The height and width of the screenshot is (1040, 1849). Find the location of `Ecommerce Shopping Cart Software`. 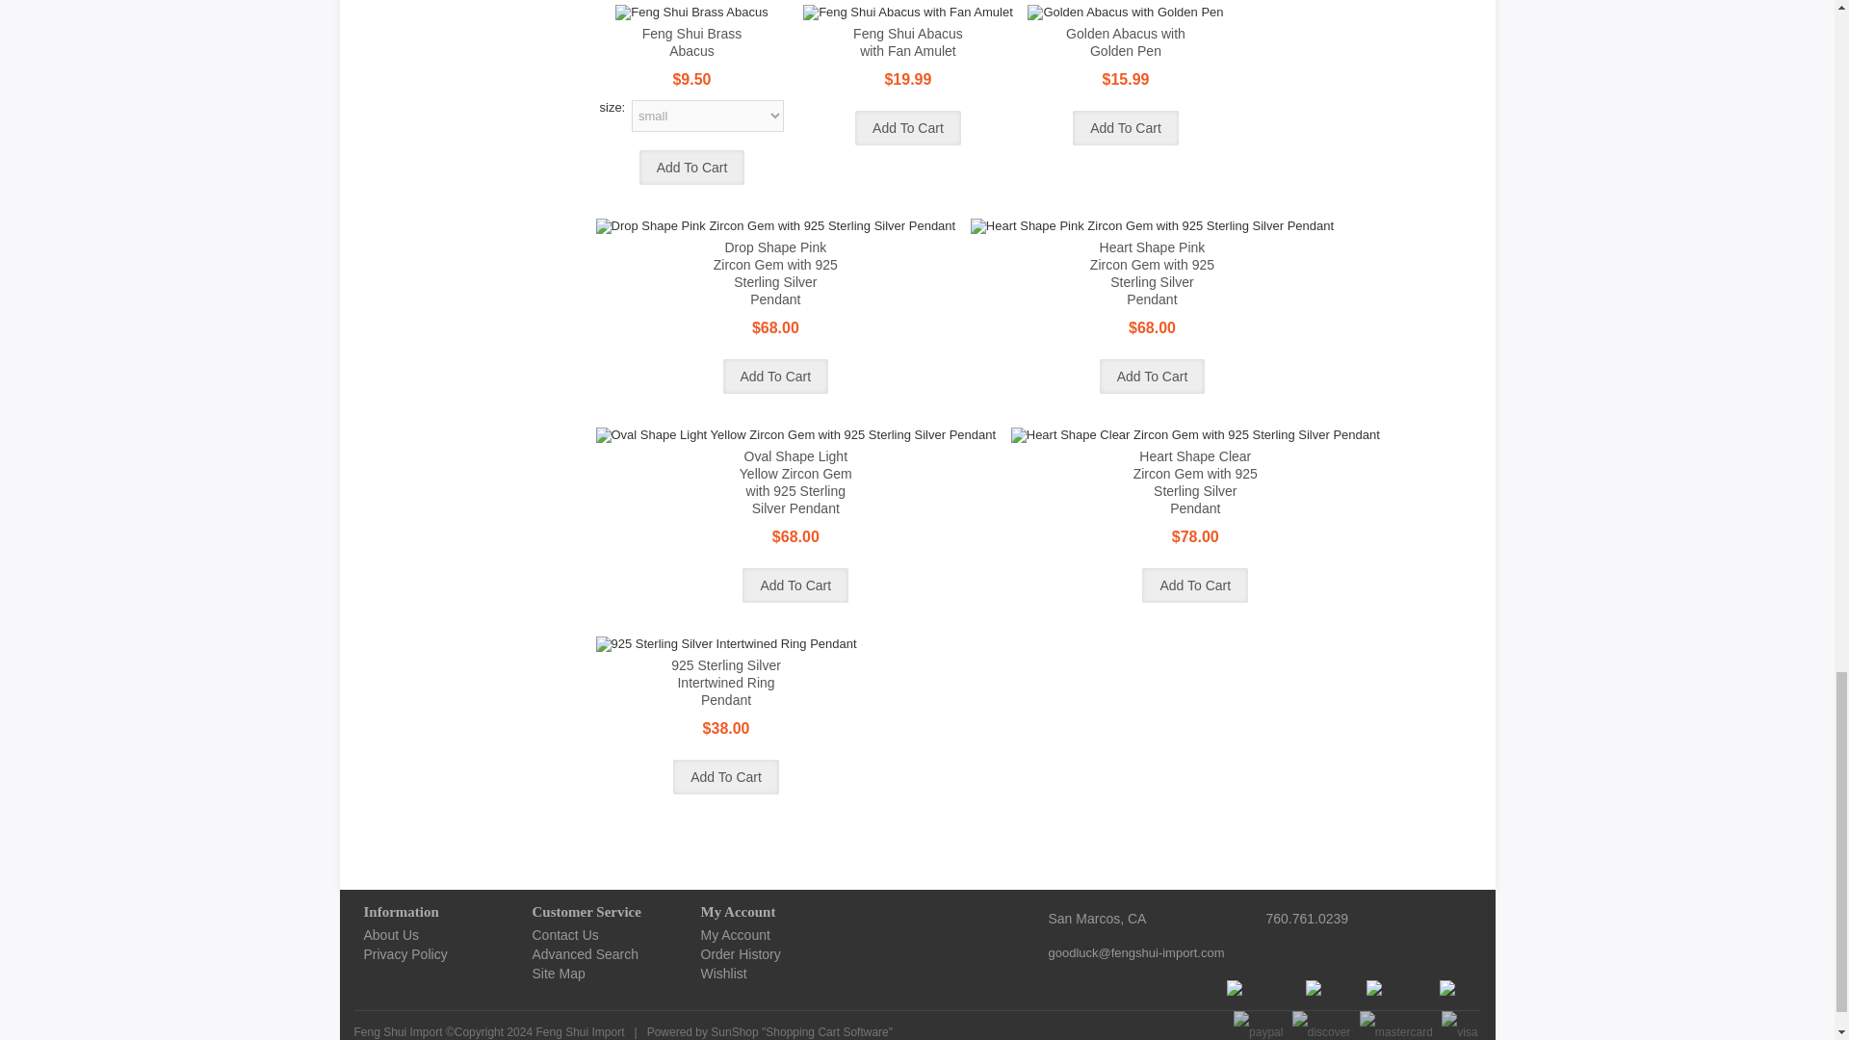

Ecommerce Shopping Cart Software is located at coordinates (826, 1031).